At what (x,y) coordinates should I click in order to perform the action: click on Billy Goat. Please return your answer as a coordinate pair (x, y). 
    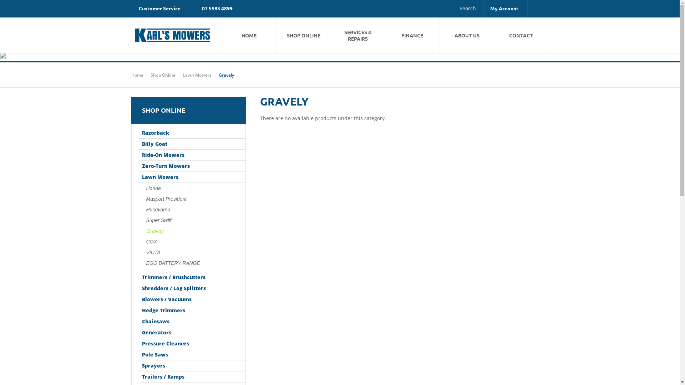
    Looking at the image, I should click on (192, 144).